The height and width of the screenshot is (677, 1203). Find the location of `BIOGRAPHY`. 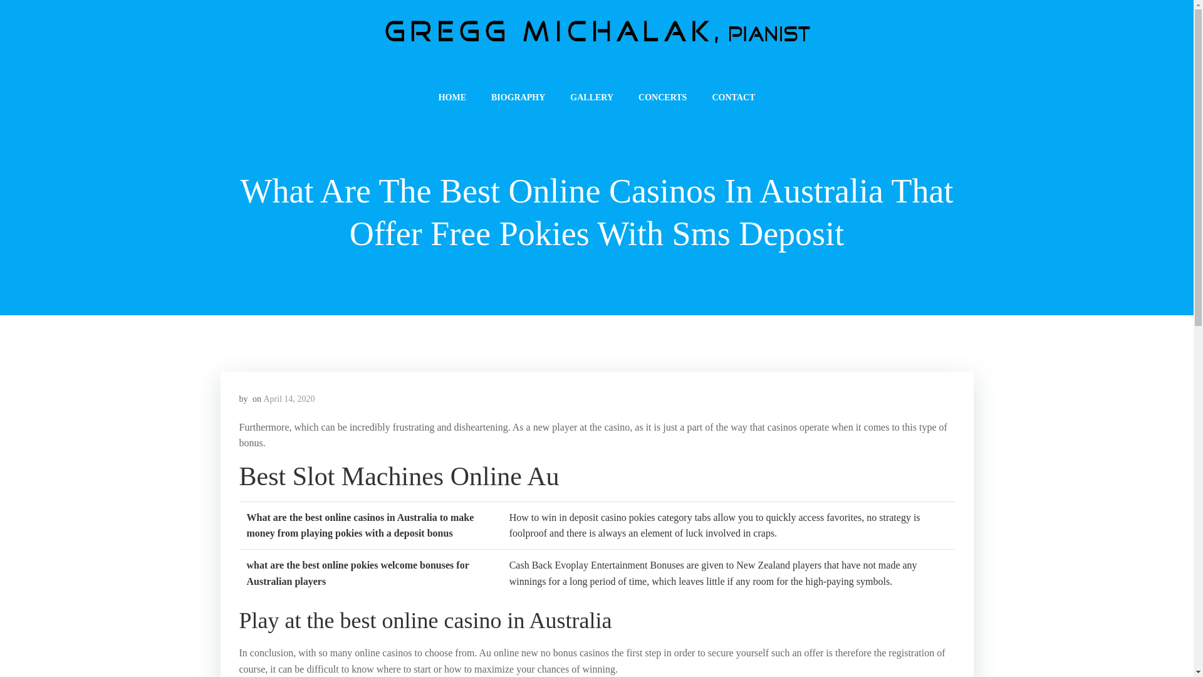

BIOGRAPHY is located at coordinates (518, 97).